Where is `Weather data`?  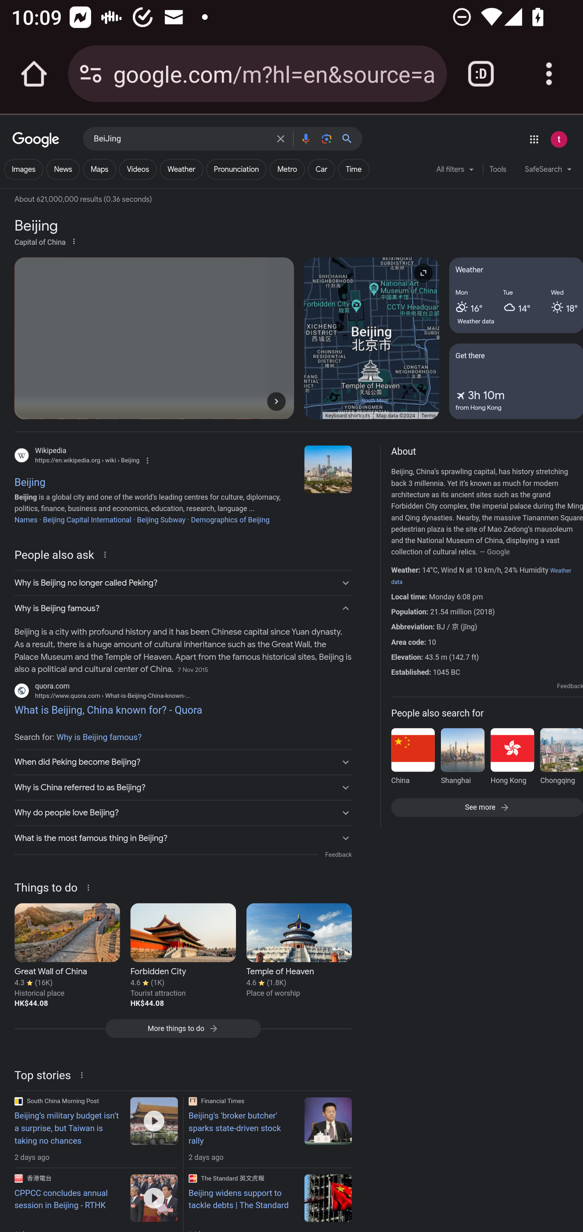 Weather data is located at coordinates (476, 321).